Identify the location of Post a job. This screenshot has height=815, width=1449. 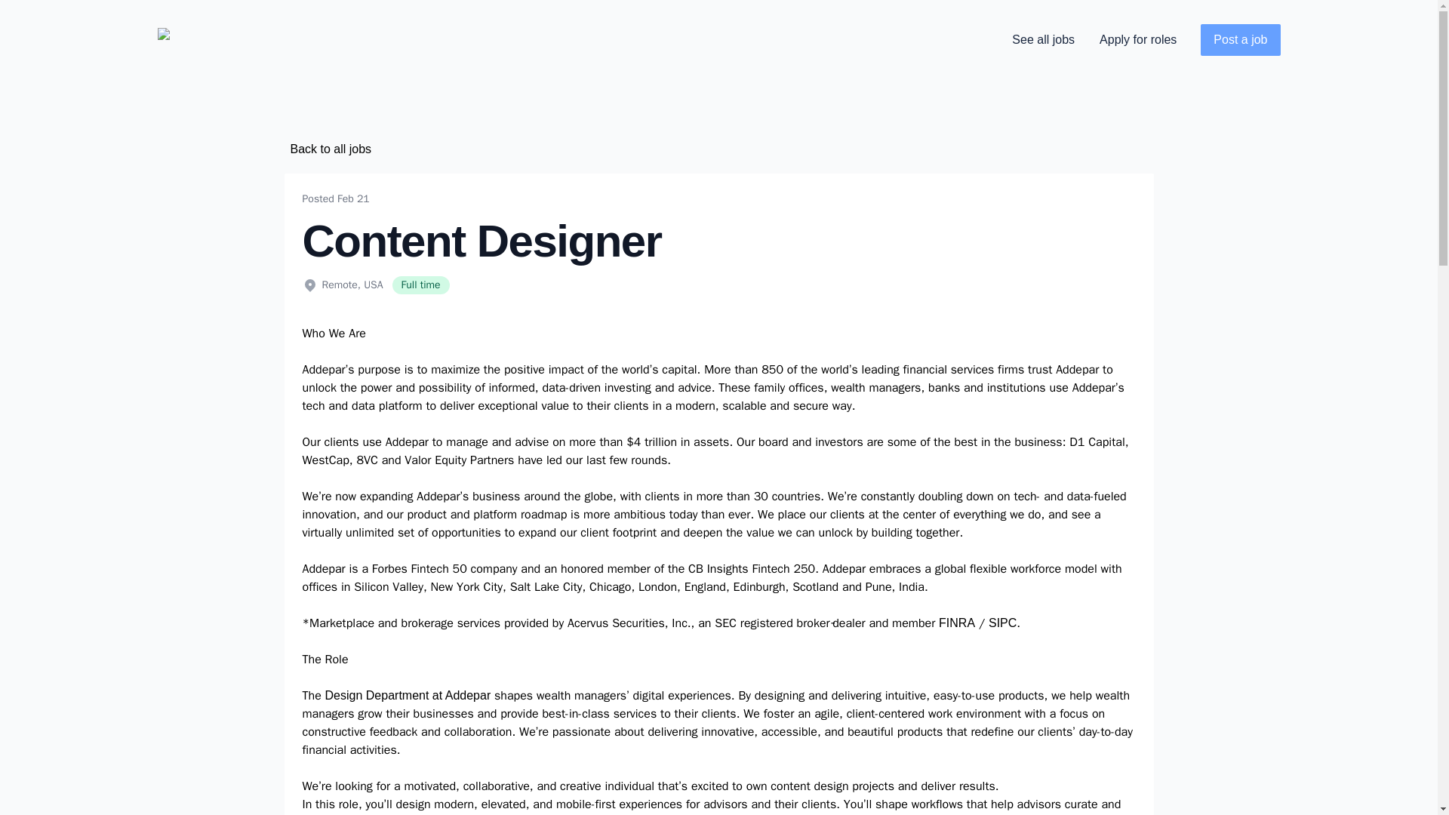
(1240, 40).